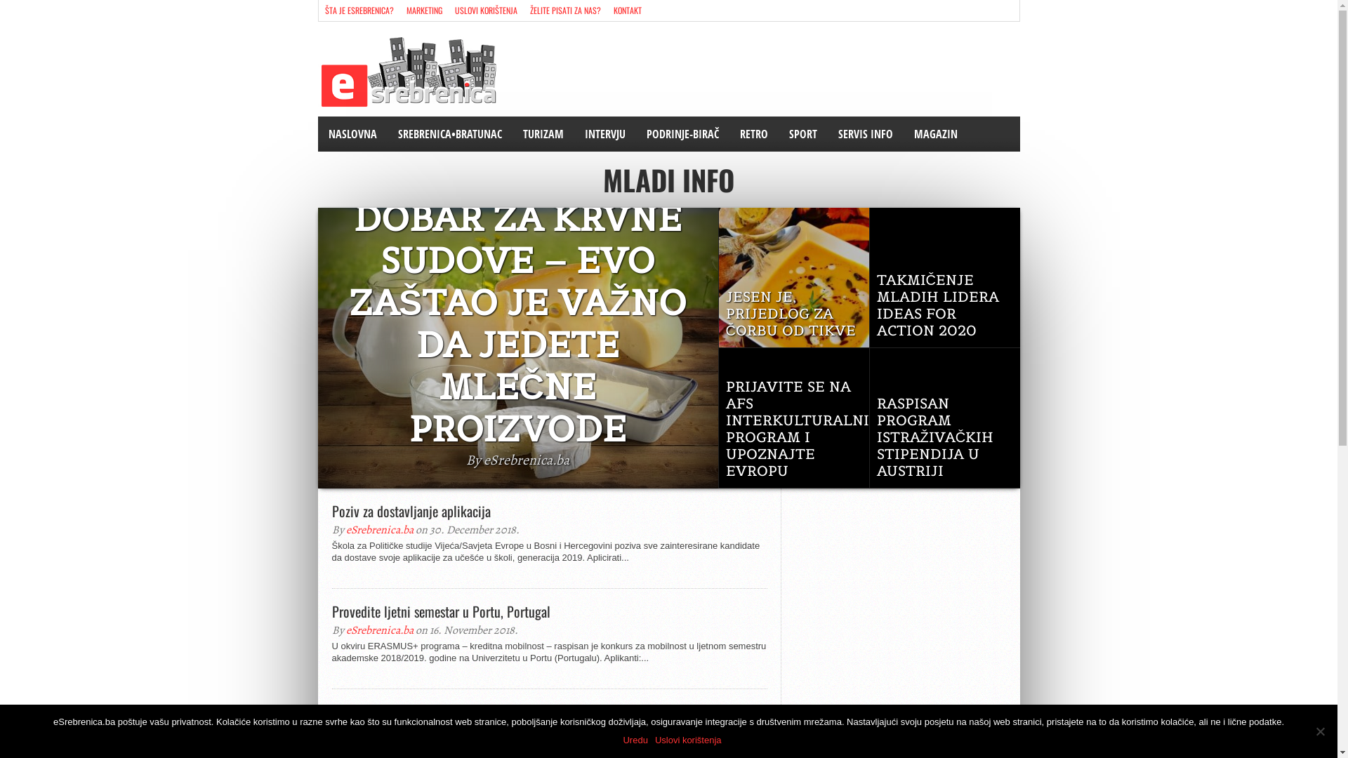  Describe the element at coordinates (379, 630) in the screenshot. I see `eSrebrenica.ba` at that location.